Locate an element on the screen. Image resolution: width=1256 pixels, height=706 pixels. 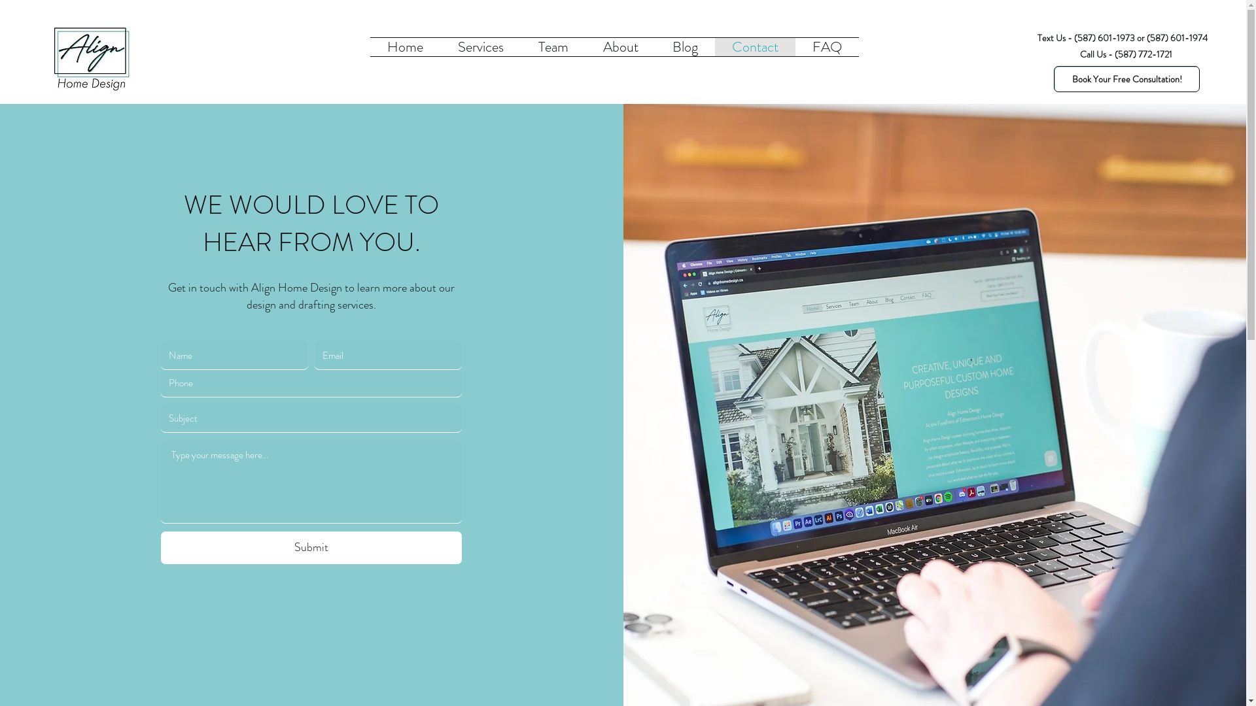
Blog is located at coordinates (686, 47).